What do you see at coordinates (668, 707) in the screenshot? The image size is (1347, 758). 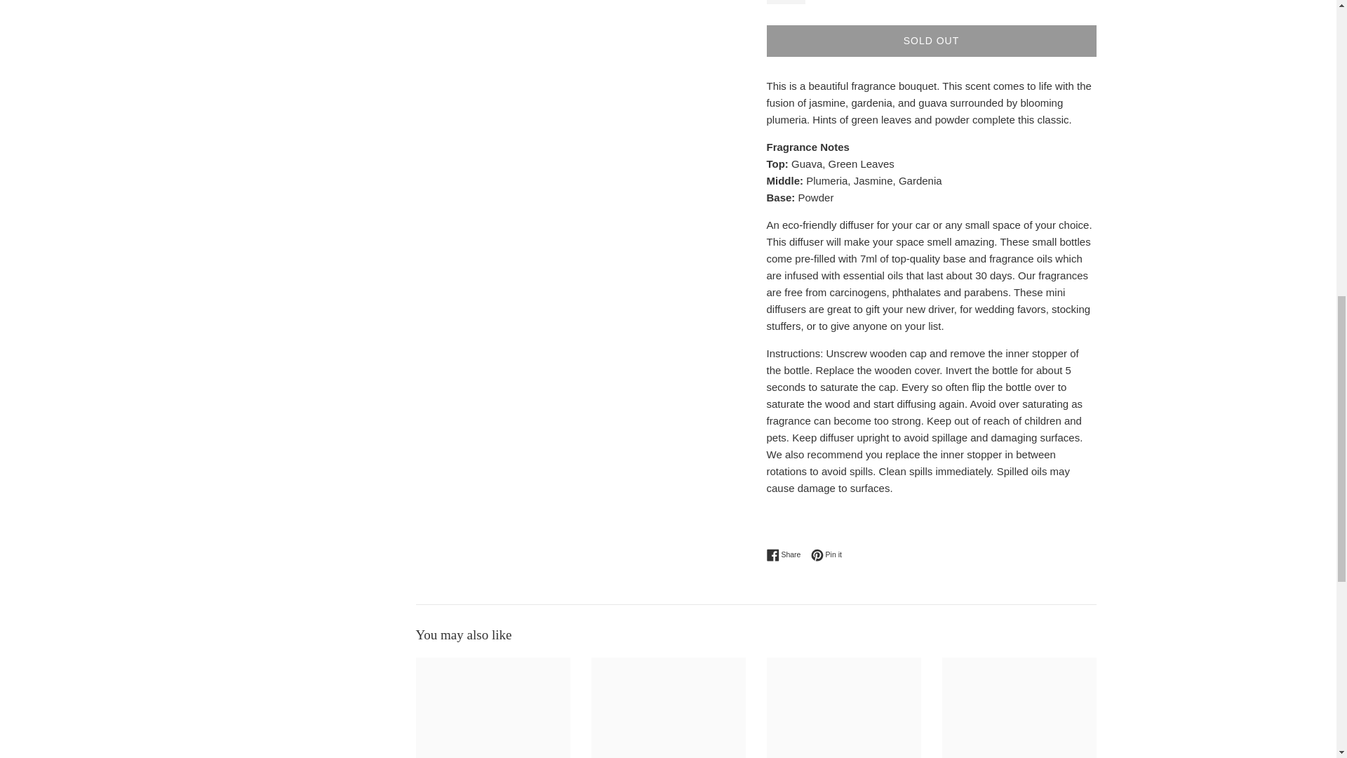 I see `1` at bounding box center [668, 707].